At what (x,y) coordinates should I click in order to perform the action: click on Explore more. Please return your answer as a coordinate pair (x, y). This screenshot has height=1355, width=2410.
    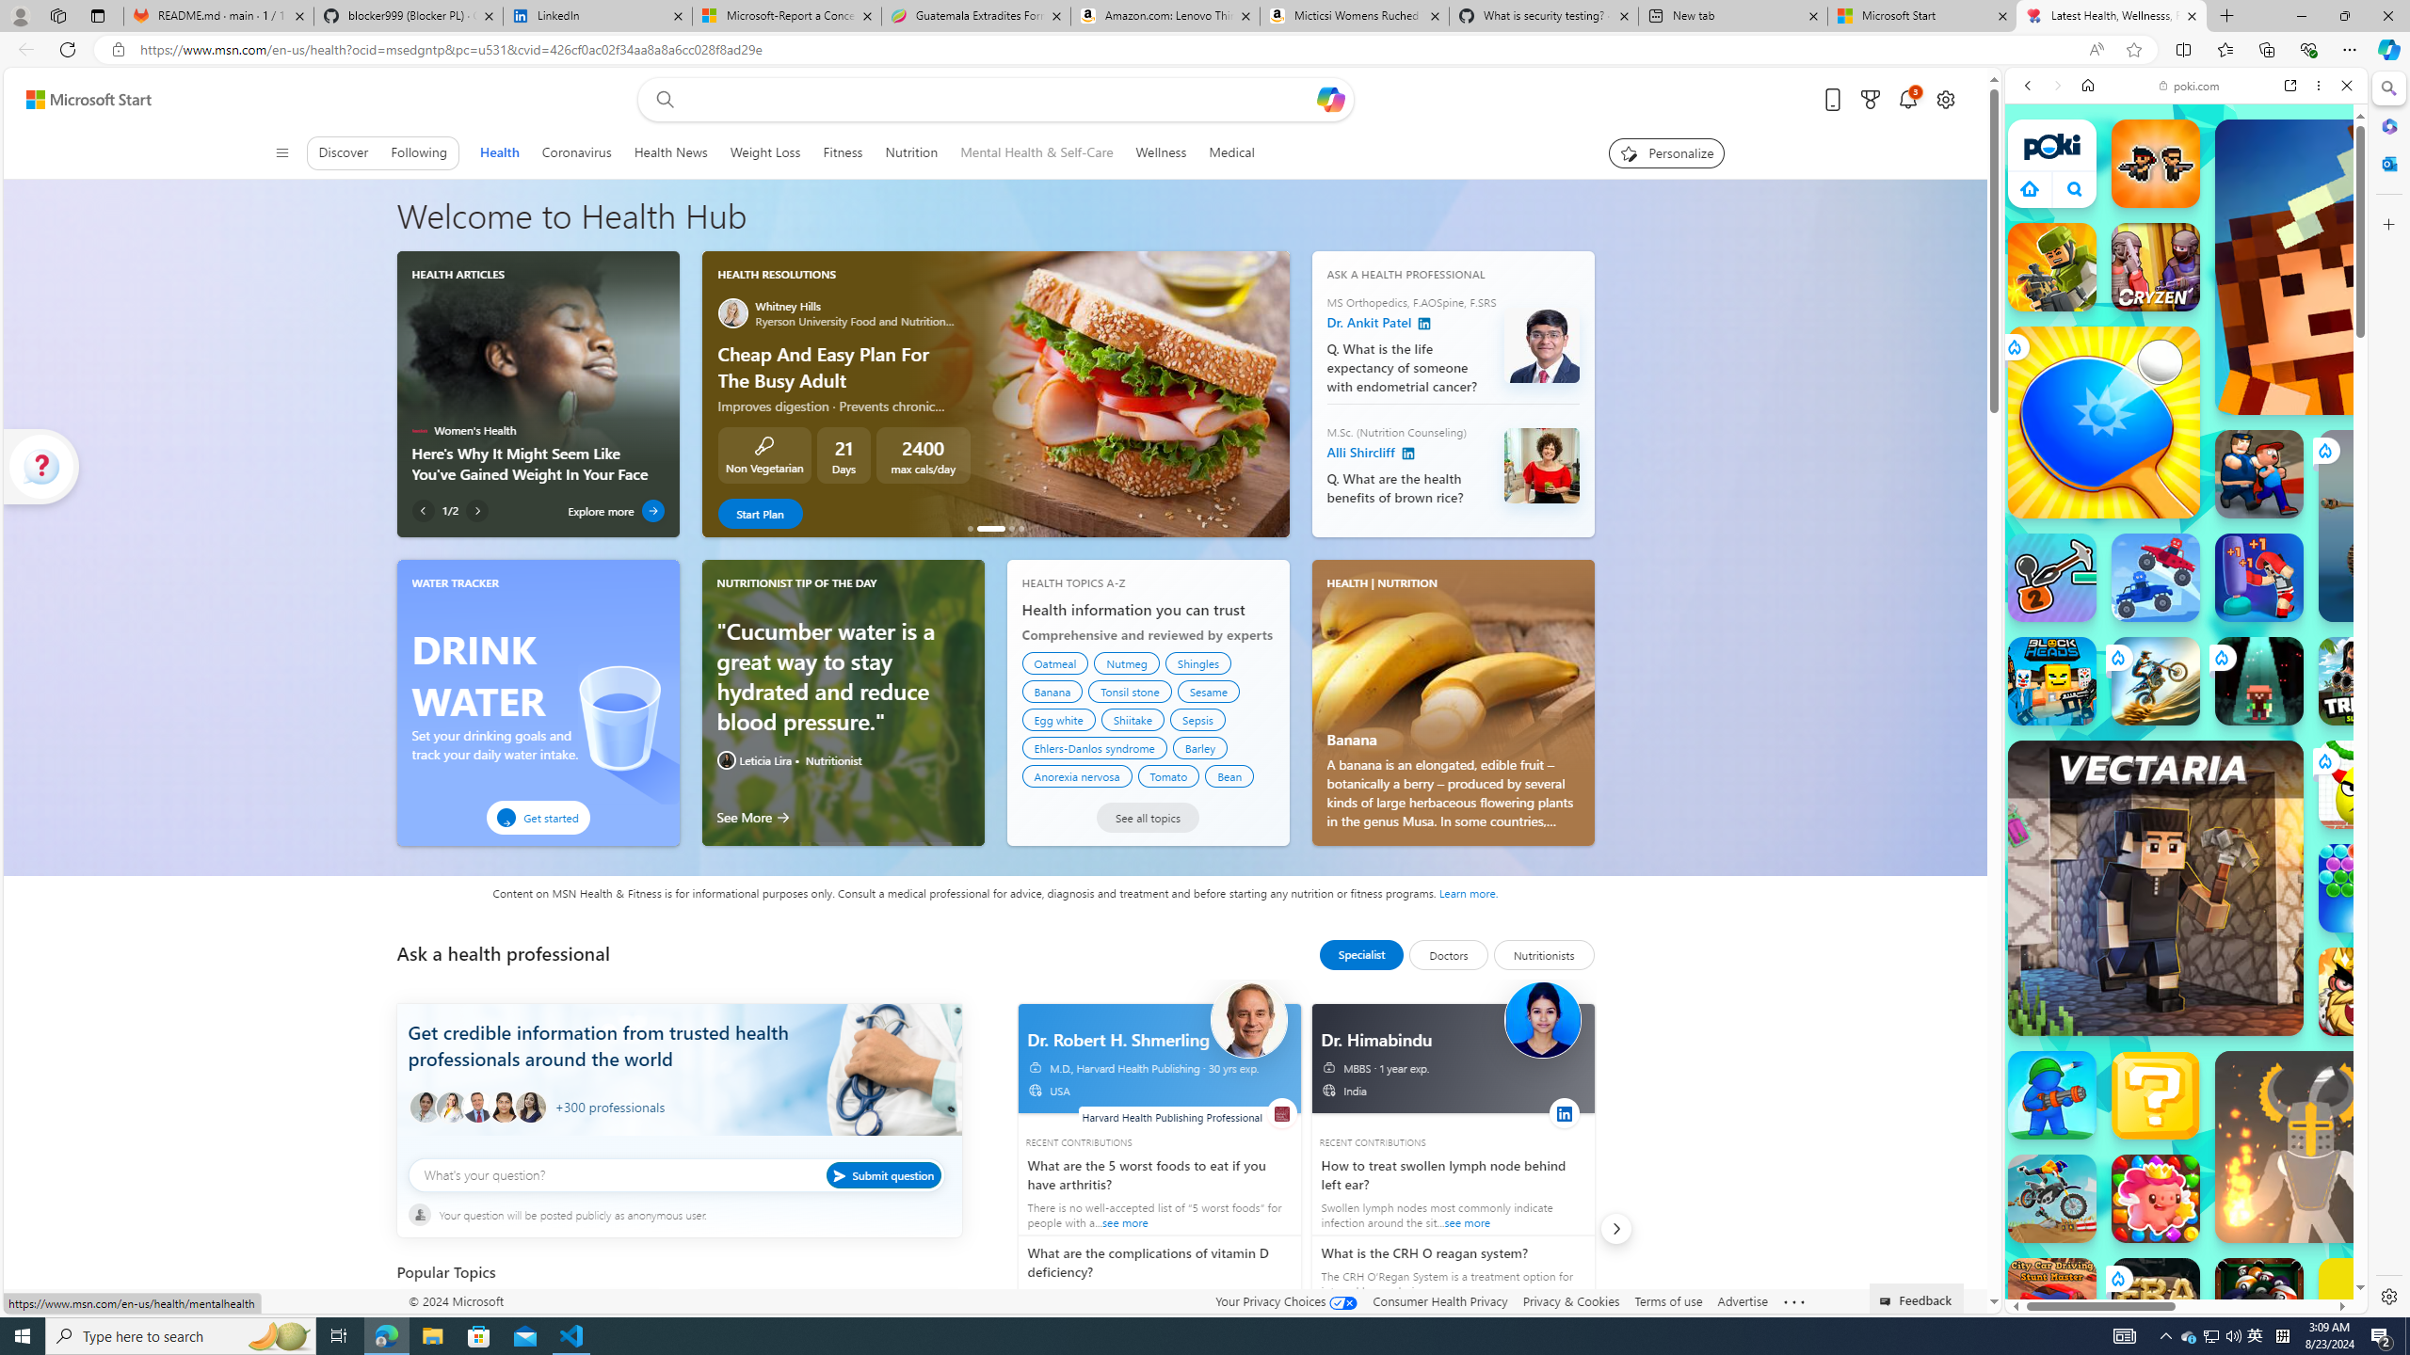
    Looking at the image, I should click on (617, 510).